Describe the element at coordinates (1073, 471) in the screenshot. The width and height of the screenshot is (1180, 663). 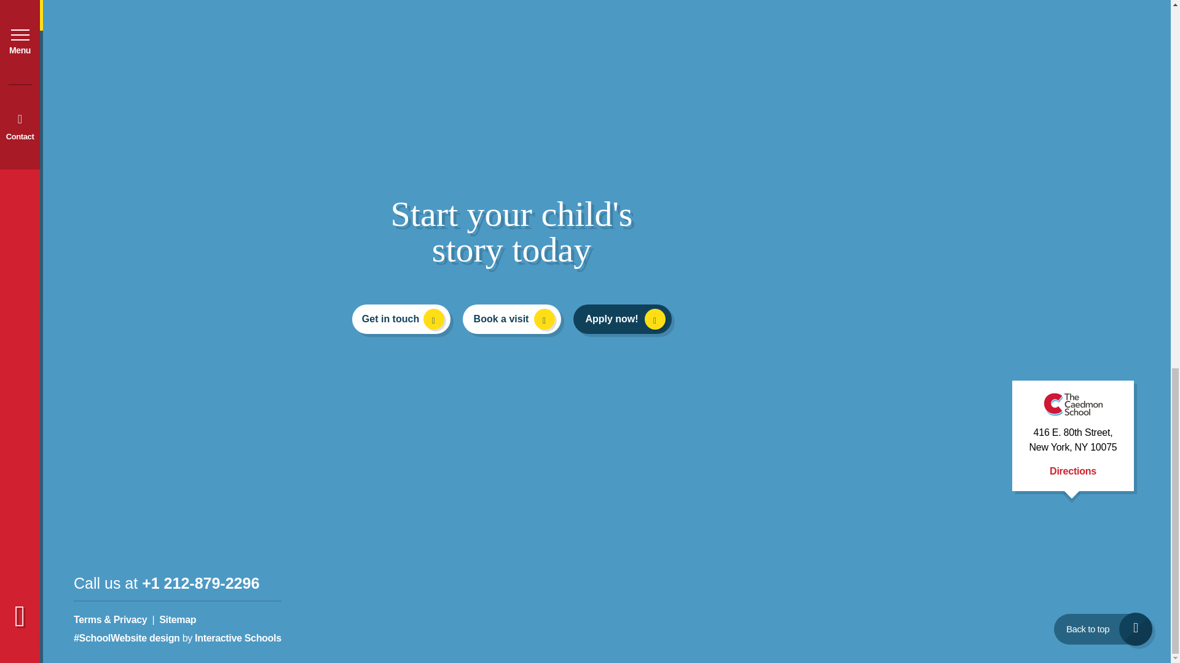
I see `Directions` at that location.